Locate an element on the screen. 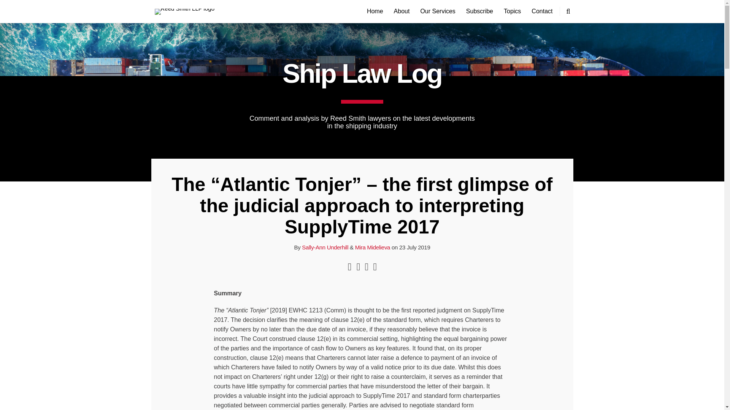 The image size is (730, 410). Contact is located at coordinates (542, 11).